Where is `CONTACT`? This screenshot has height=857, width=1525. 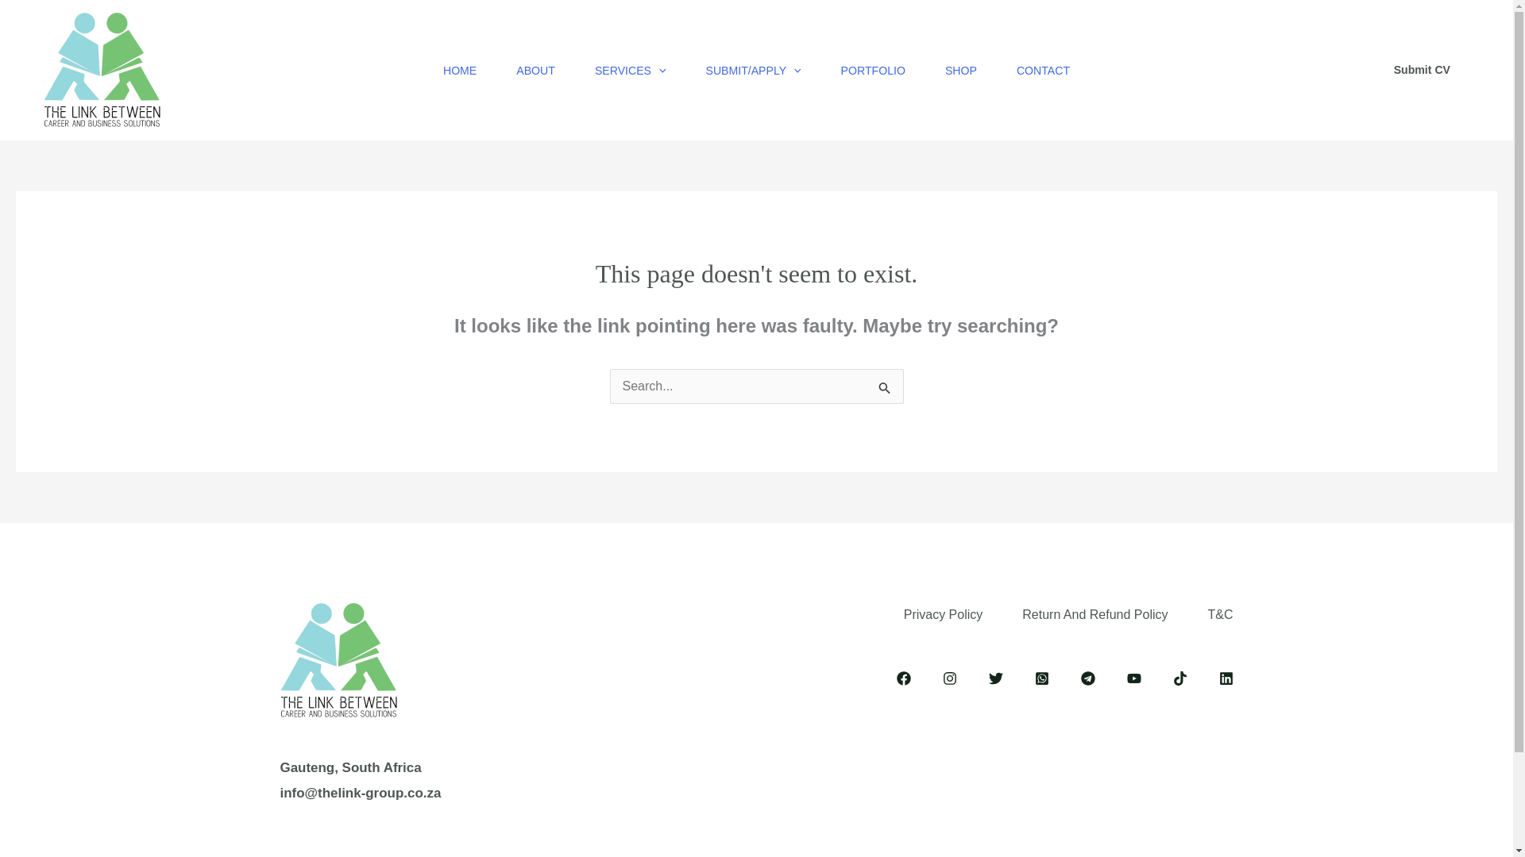 CONTACT is located at coordinates (1044, 70).